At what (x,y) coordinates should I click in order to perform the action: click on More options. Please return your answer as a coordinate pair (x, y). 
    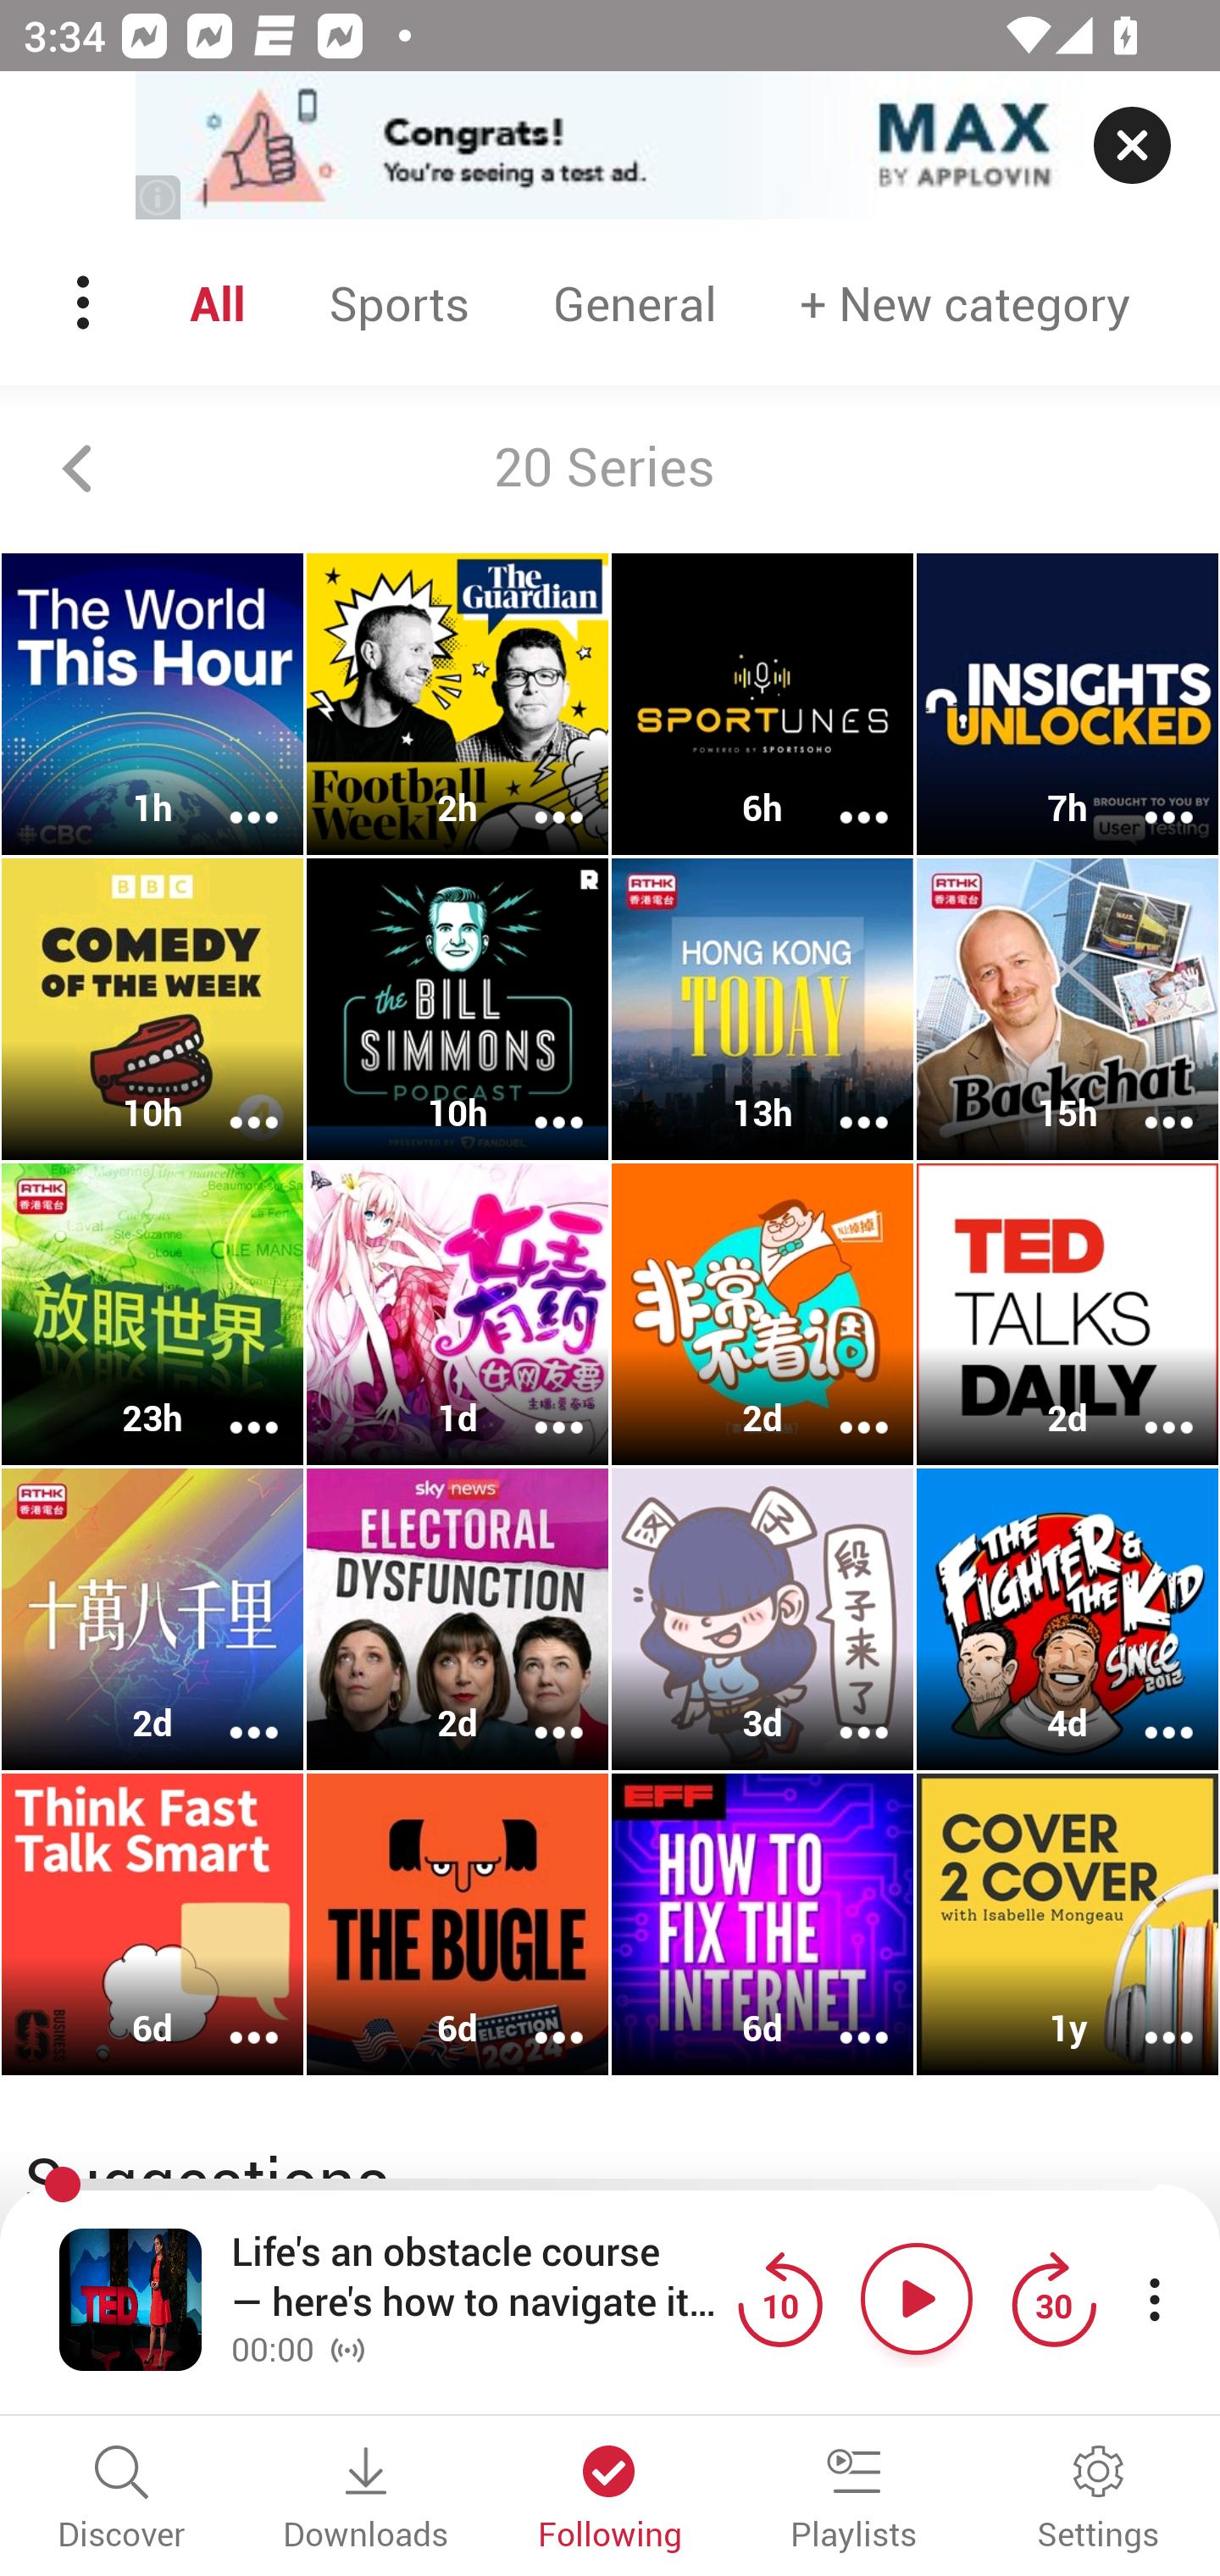
    Looking at the image, I should click on (537, 2017).